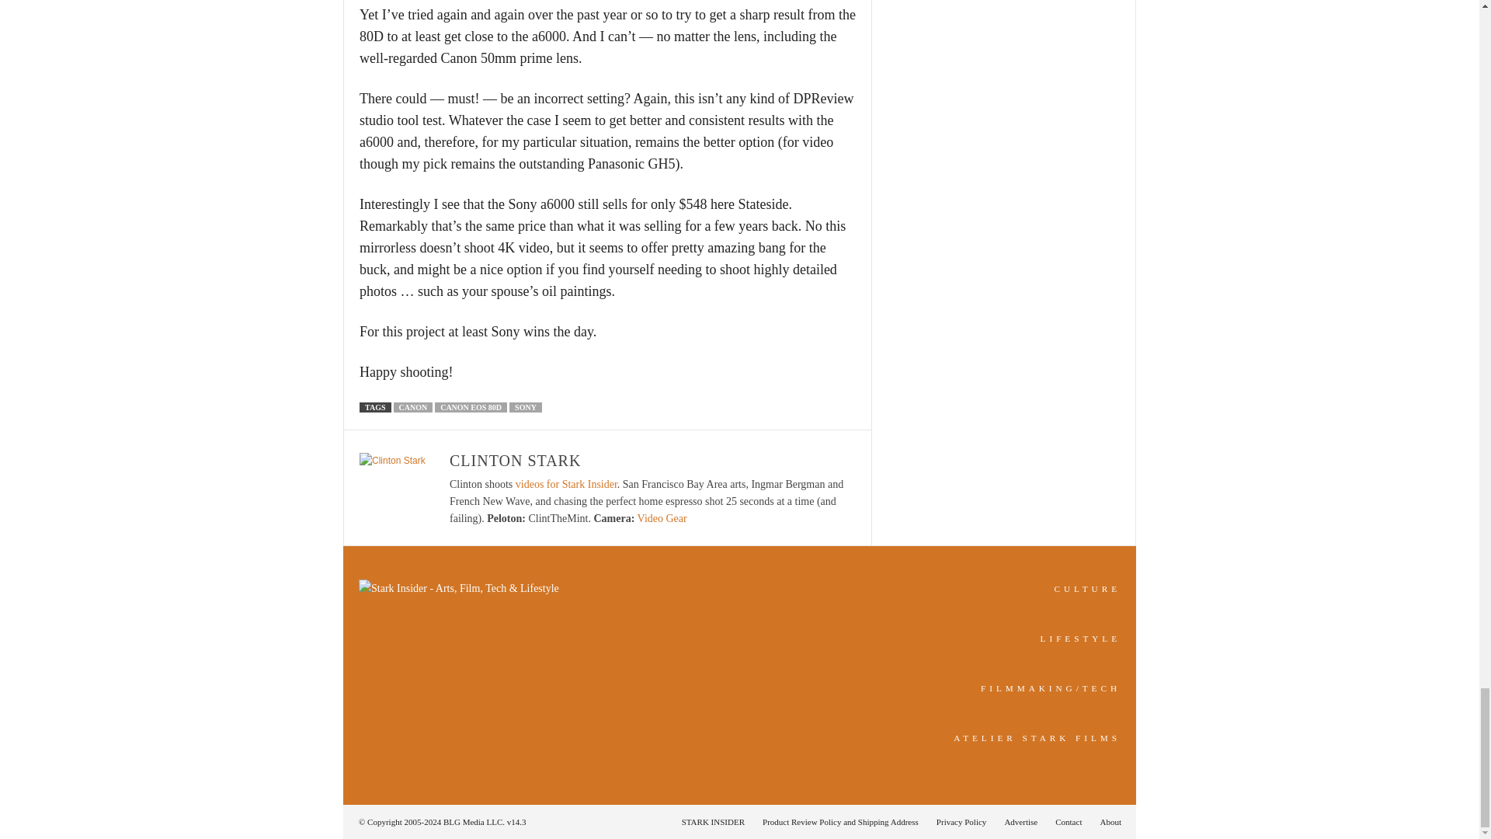 This screenshot has height=839, width=1491. I want to click on STARK INSIDER, so click(713, 821).